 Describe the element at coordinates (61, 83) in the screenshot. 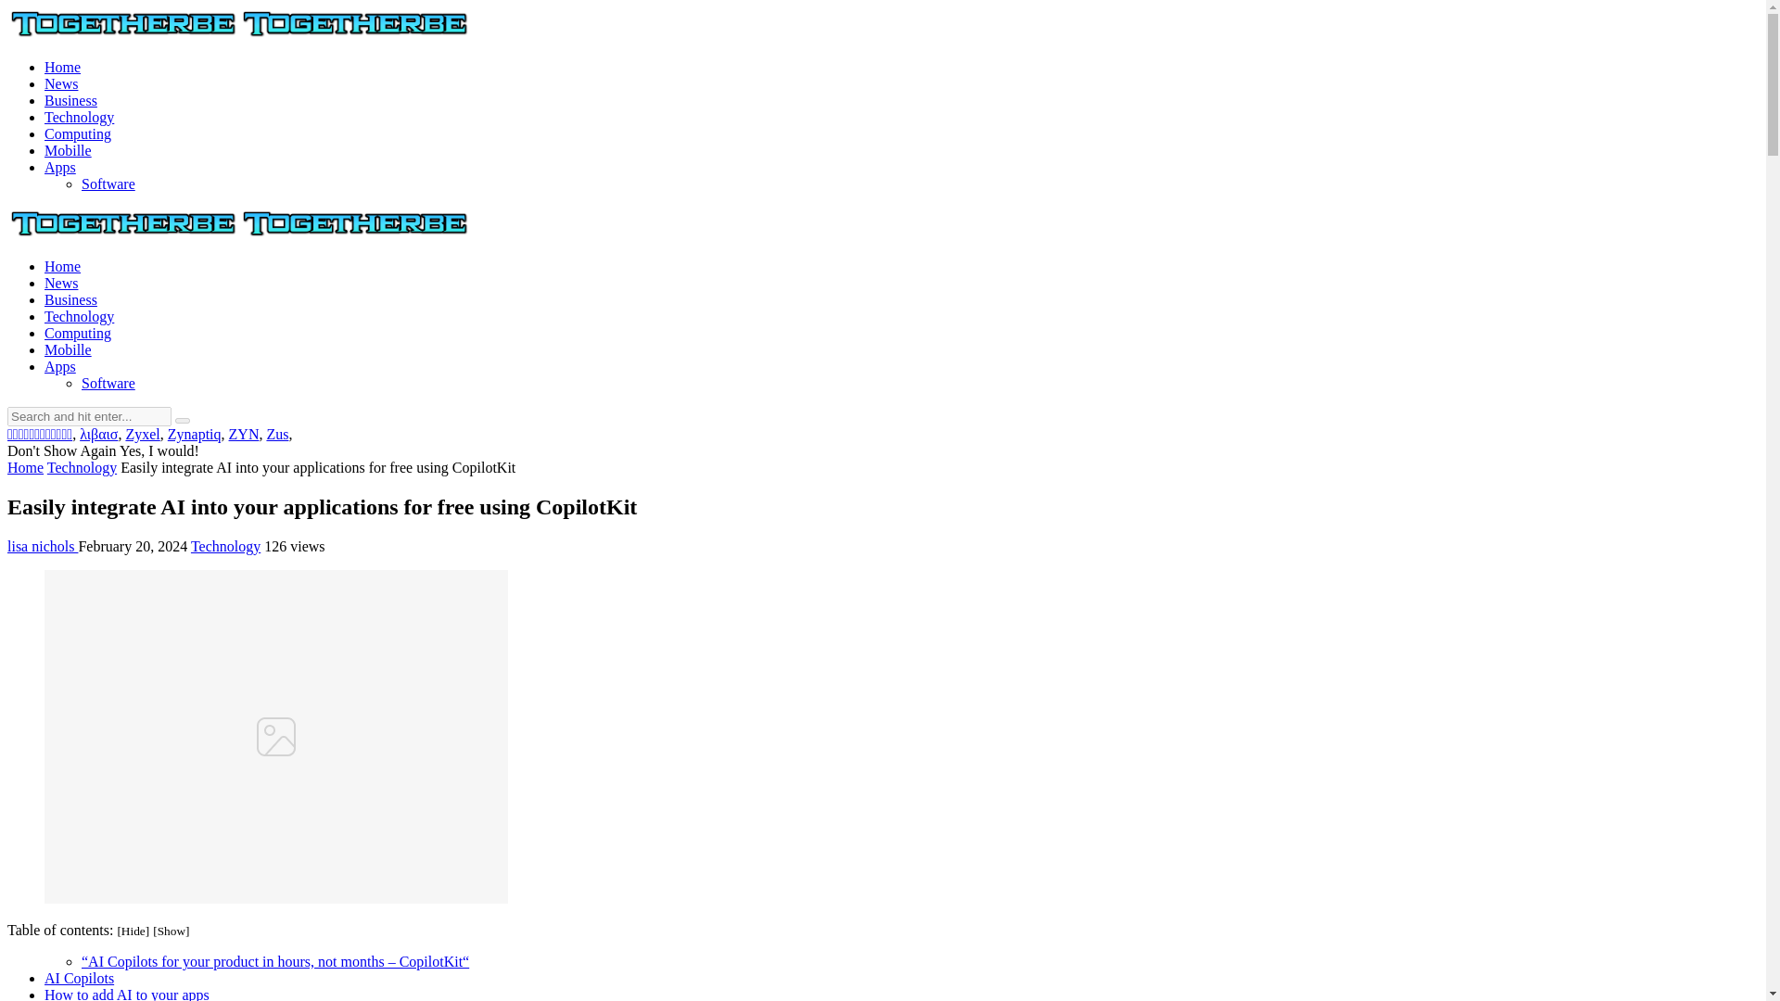

I see `News` at that location.